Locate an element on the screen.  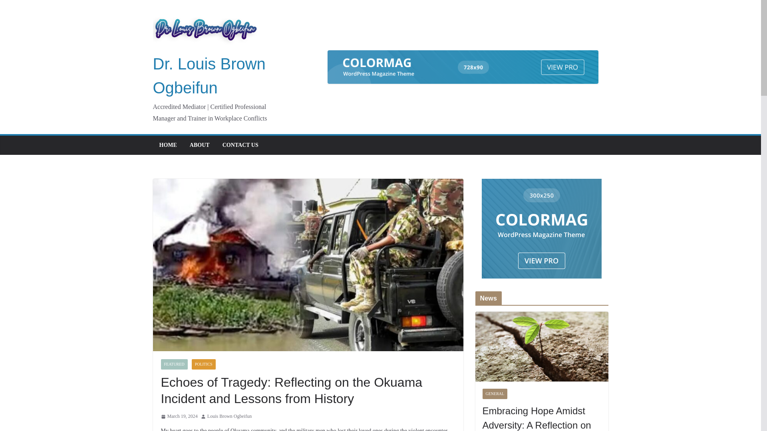
HOME is located at coordinates (167, 145).